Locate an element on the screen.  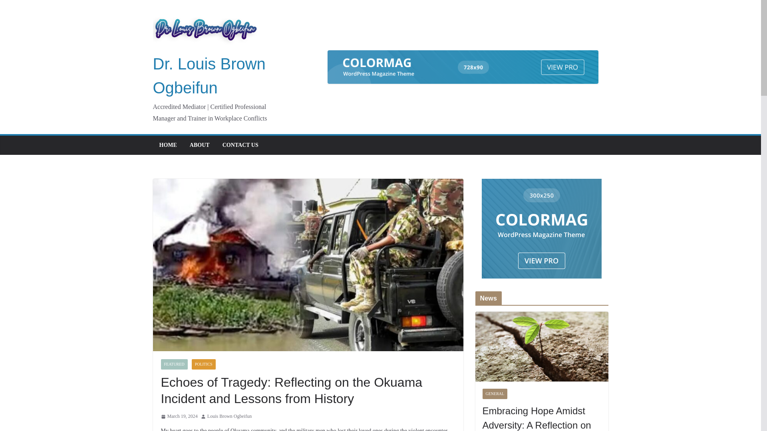
HOME is located at coordinates (167, 145).